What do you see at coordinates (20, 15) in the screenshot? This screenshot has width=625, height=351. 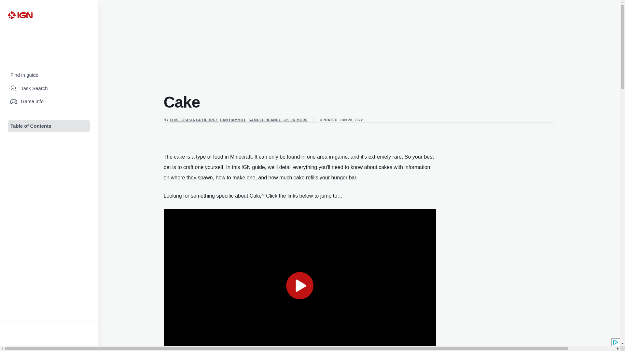 I see `IGN Logo` at bounding box center [20, 15].